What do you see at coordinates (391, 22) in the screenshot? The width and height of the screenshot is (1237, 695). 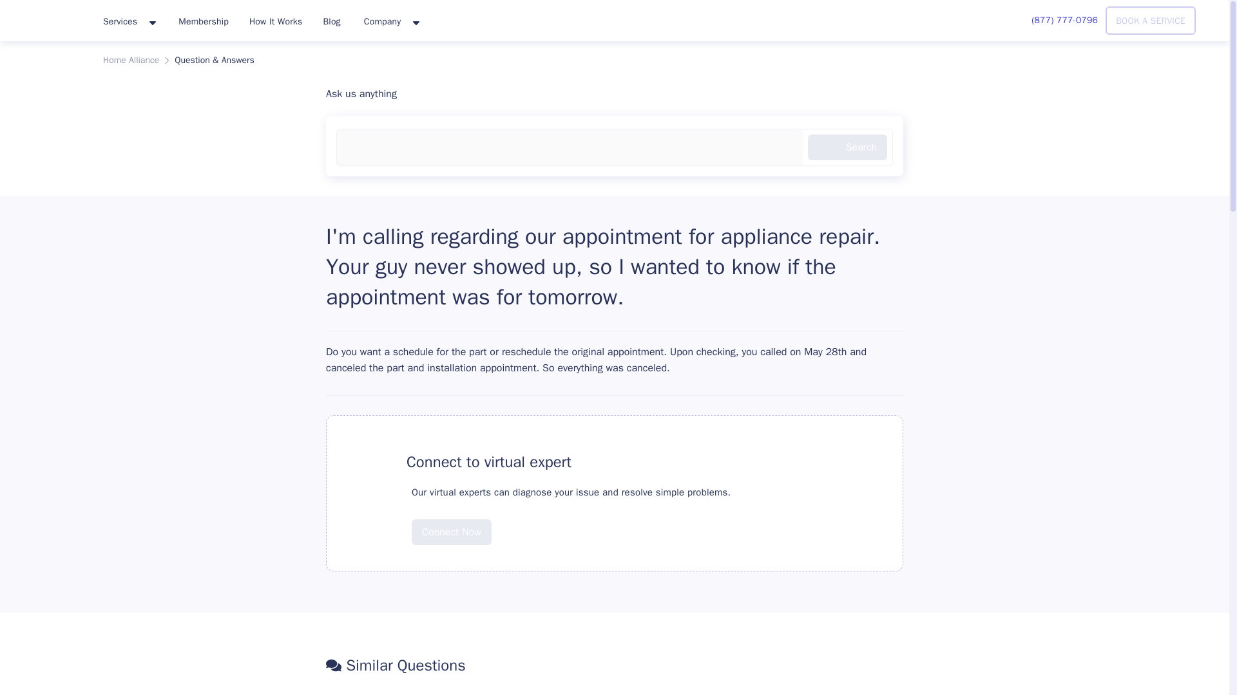 I see `Company` at bounding box center [391, 22].